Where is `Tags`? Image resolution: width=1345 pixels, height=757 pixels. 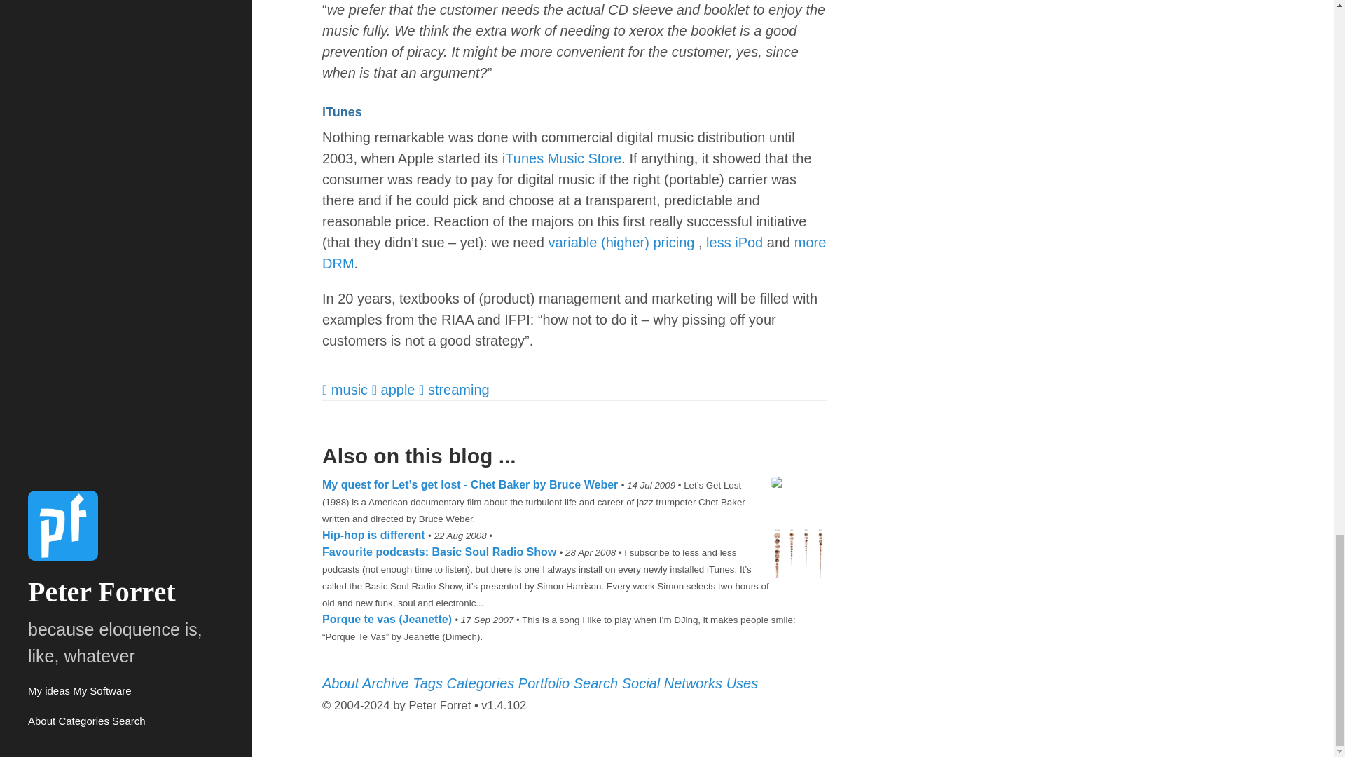 Tags is located at coordinates (429, 683).